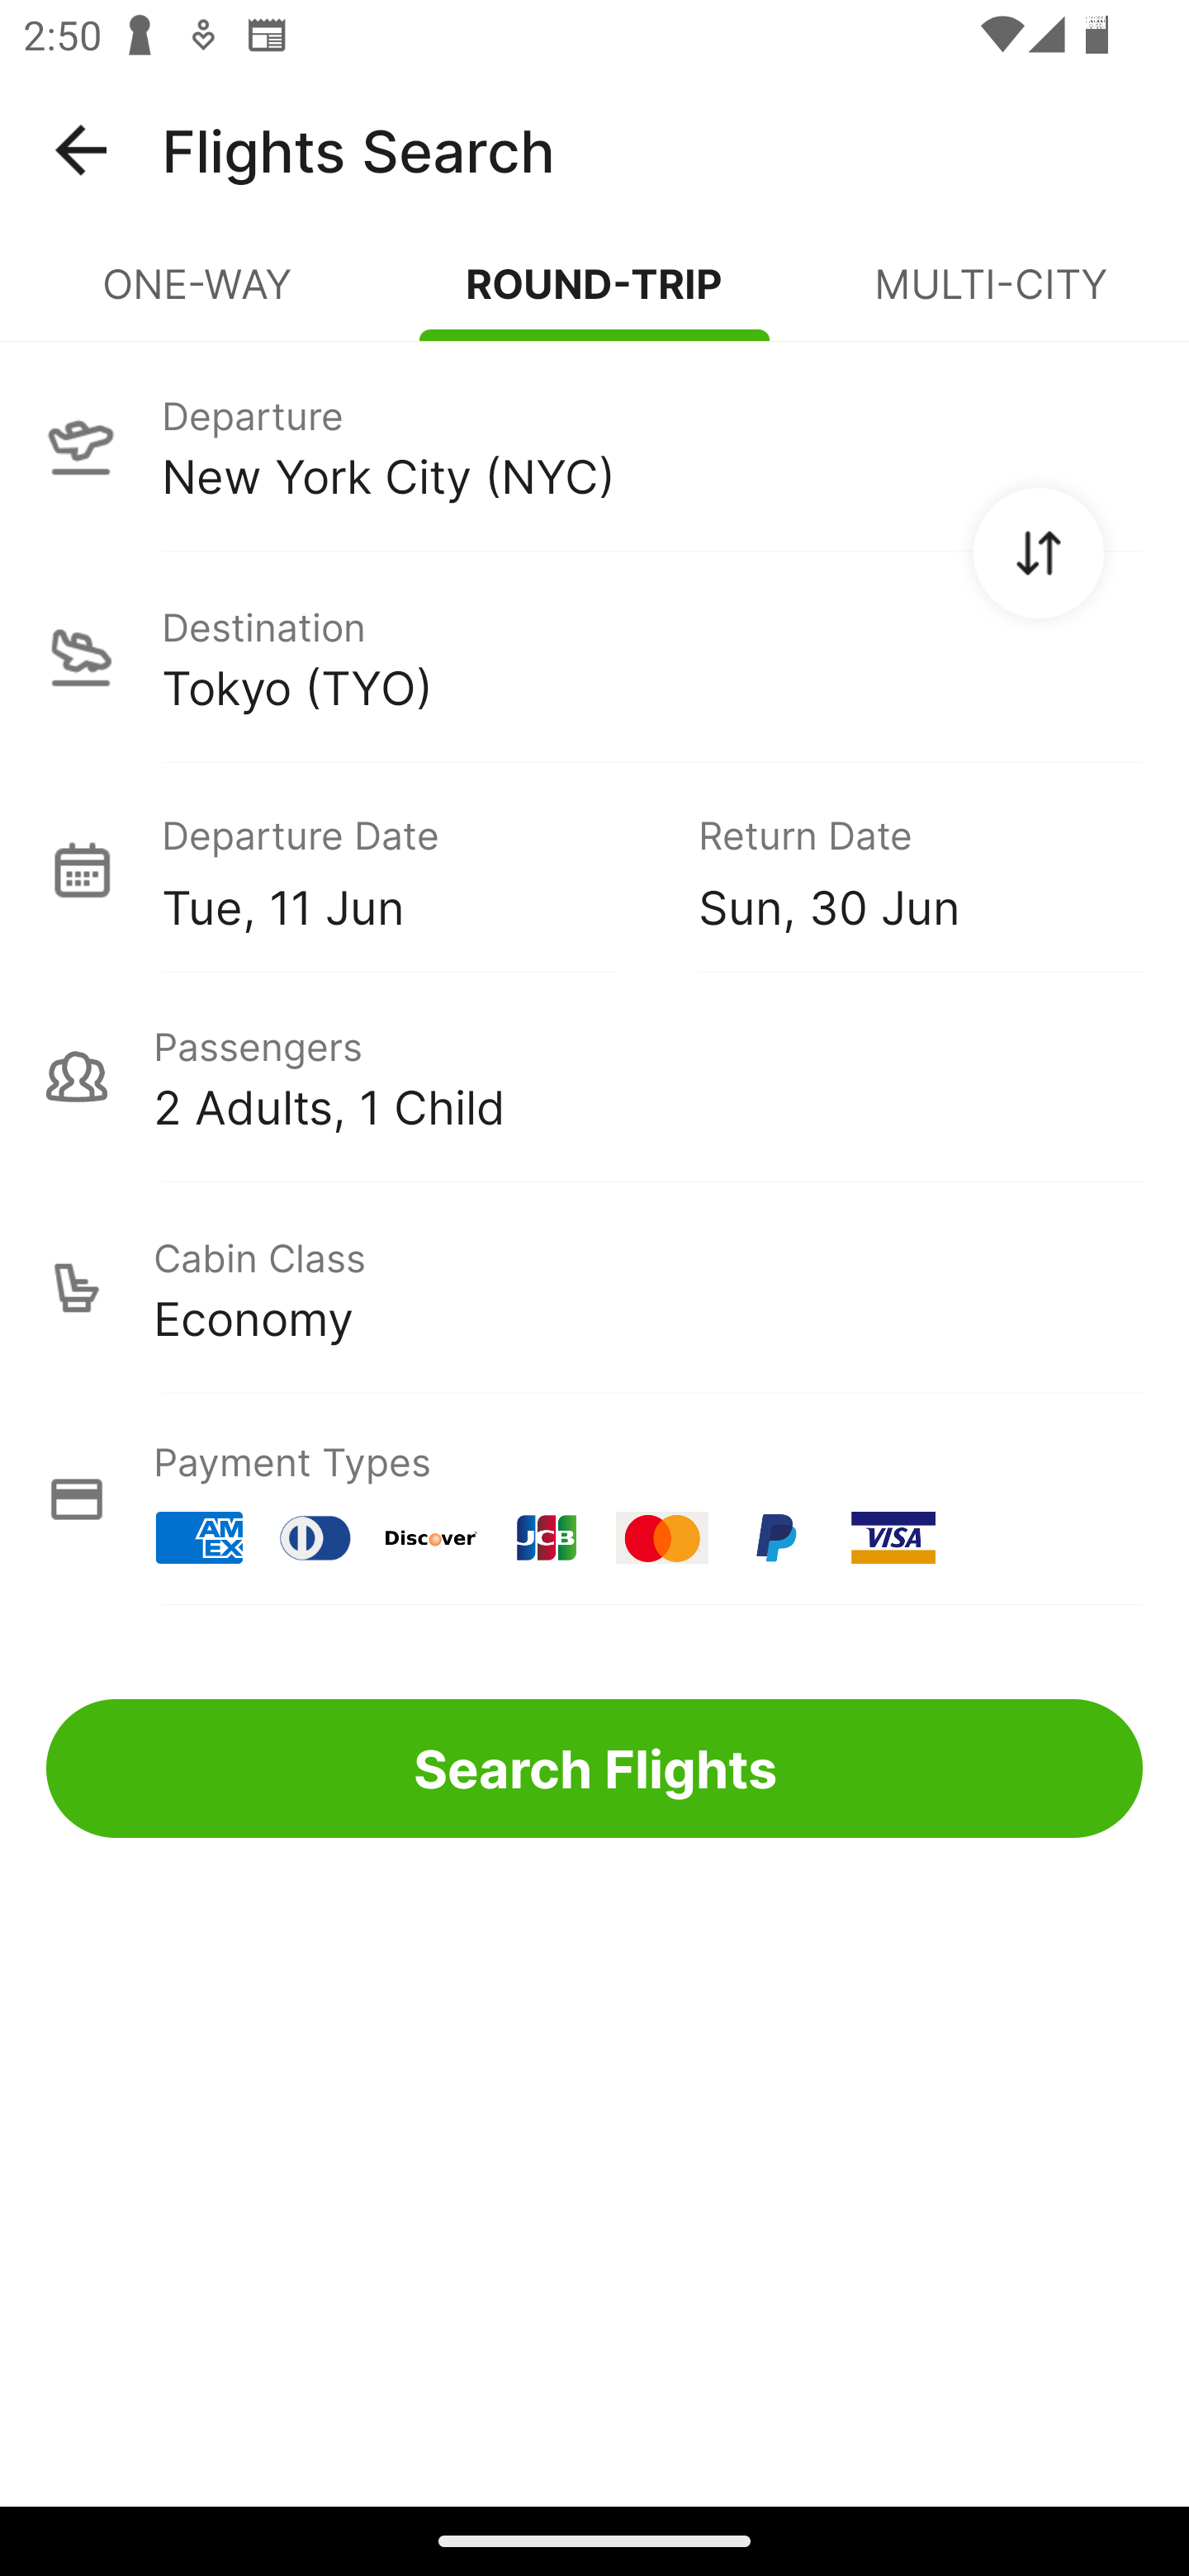  What do you see at coordinates (594, 1288) in the screenshot?
I see `Cabin Class Economy` at bounding box center [594, 1288].